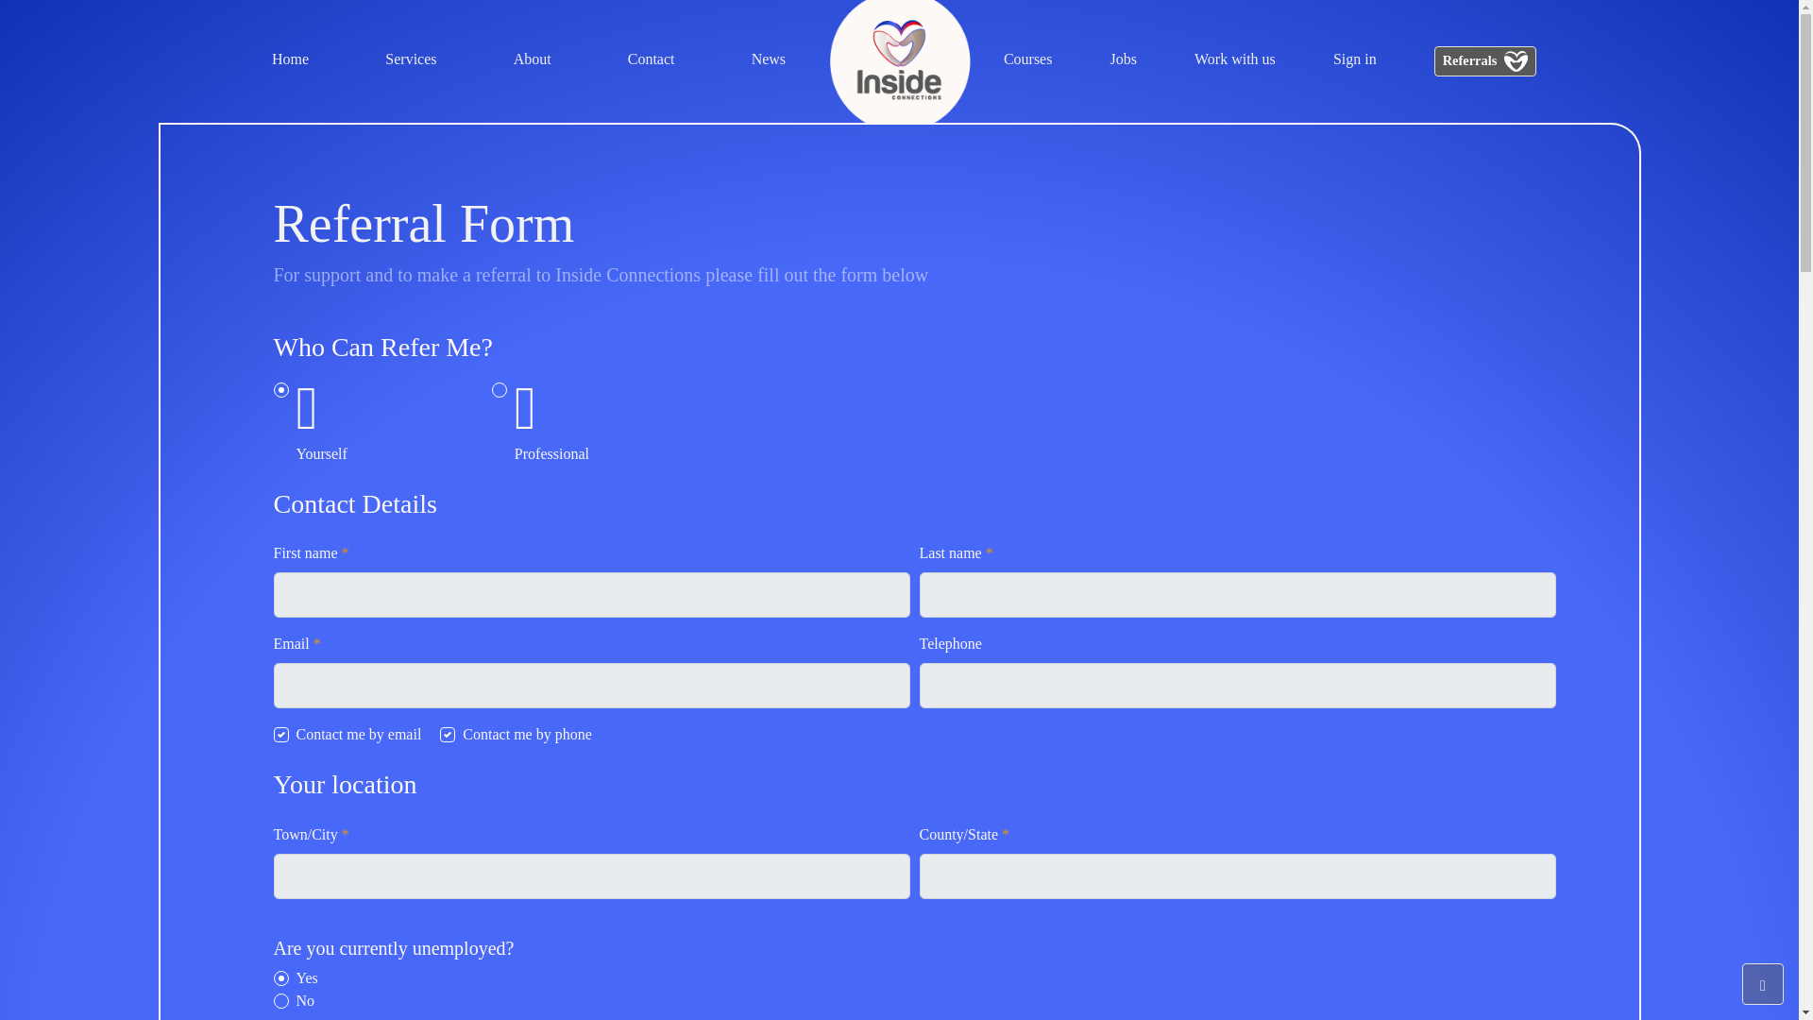 This screenshot has height=1020, width=1813. What do you see at coordinates (1235, 60) in the screenshot?
I see `Work with us` at bounding box center [1235, 60].